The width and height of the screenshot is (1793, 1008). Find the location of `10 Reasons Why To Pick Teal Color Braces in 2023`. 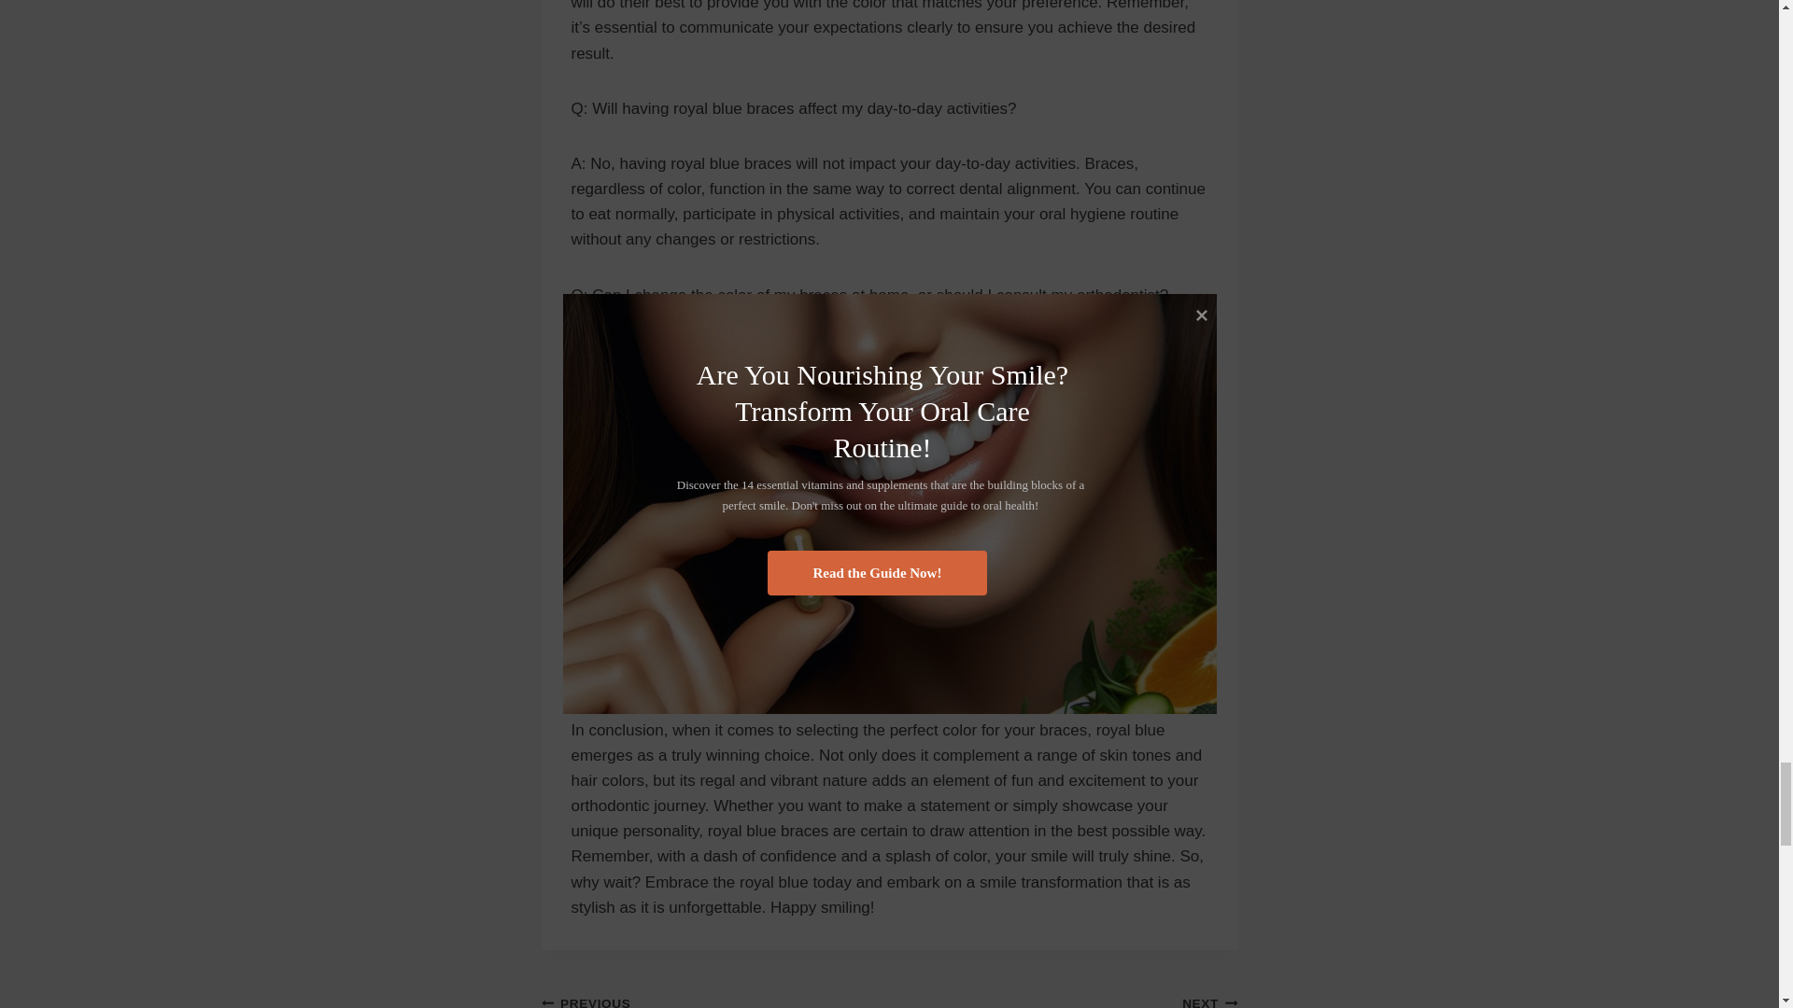

10 Reasons Why To Pick Teal Color Braces in 2023 is located at coordinates (876, 549).